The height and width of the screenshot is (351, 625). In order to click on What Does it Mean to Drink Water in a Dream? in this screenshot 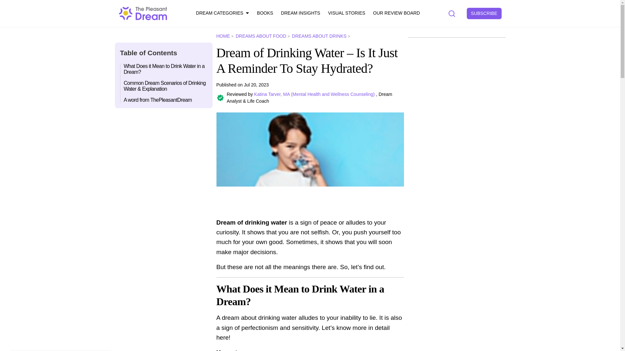, I will do `click(164, 70)`.